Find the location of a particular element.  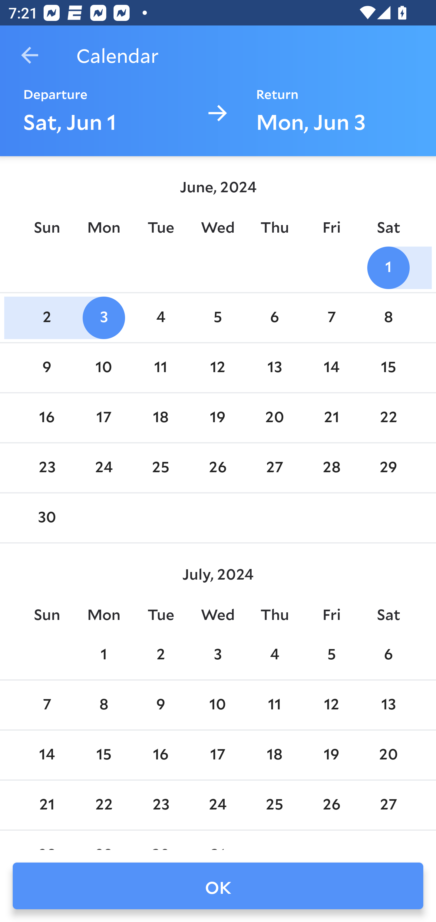

25 is located at coordinates (160, 468).